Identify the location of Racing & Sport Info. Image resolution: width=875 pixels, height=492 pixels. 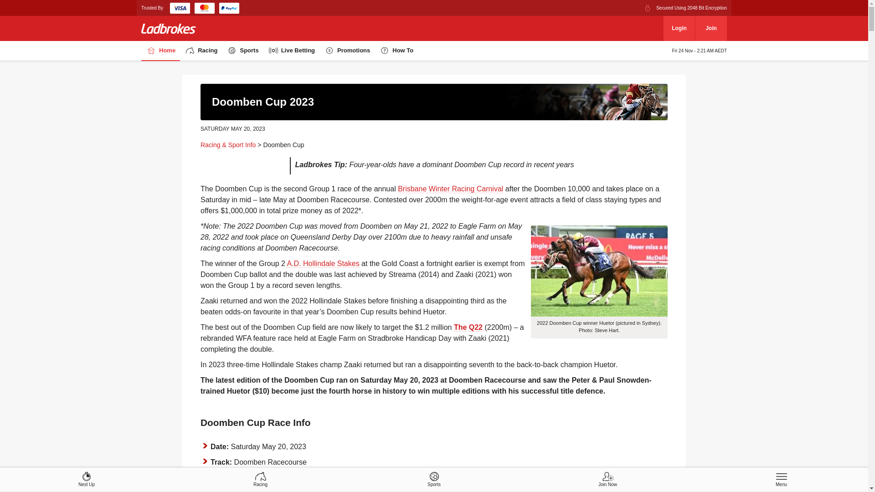
(228, 145).